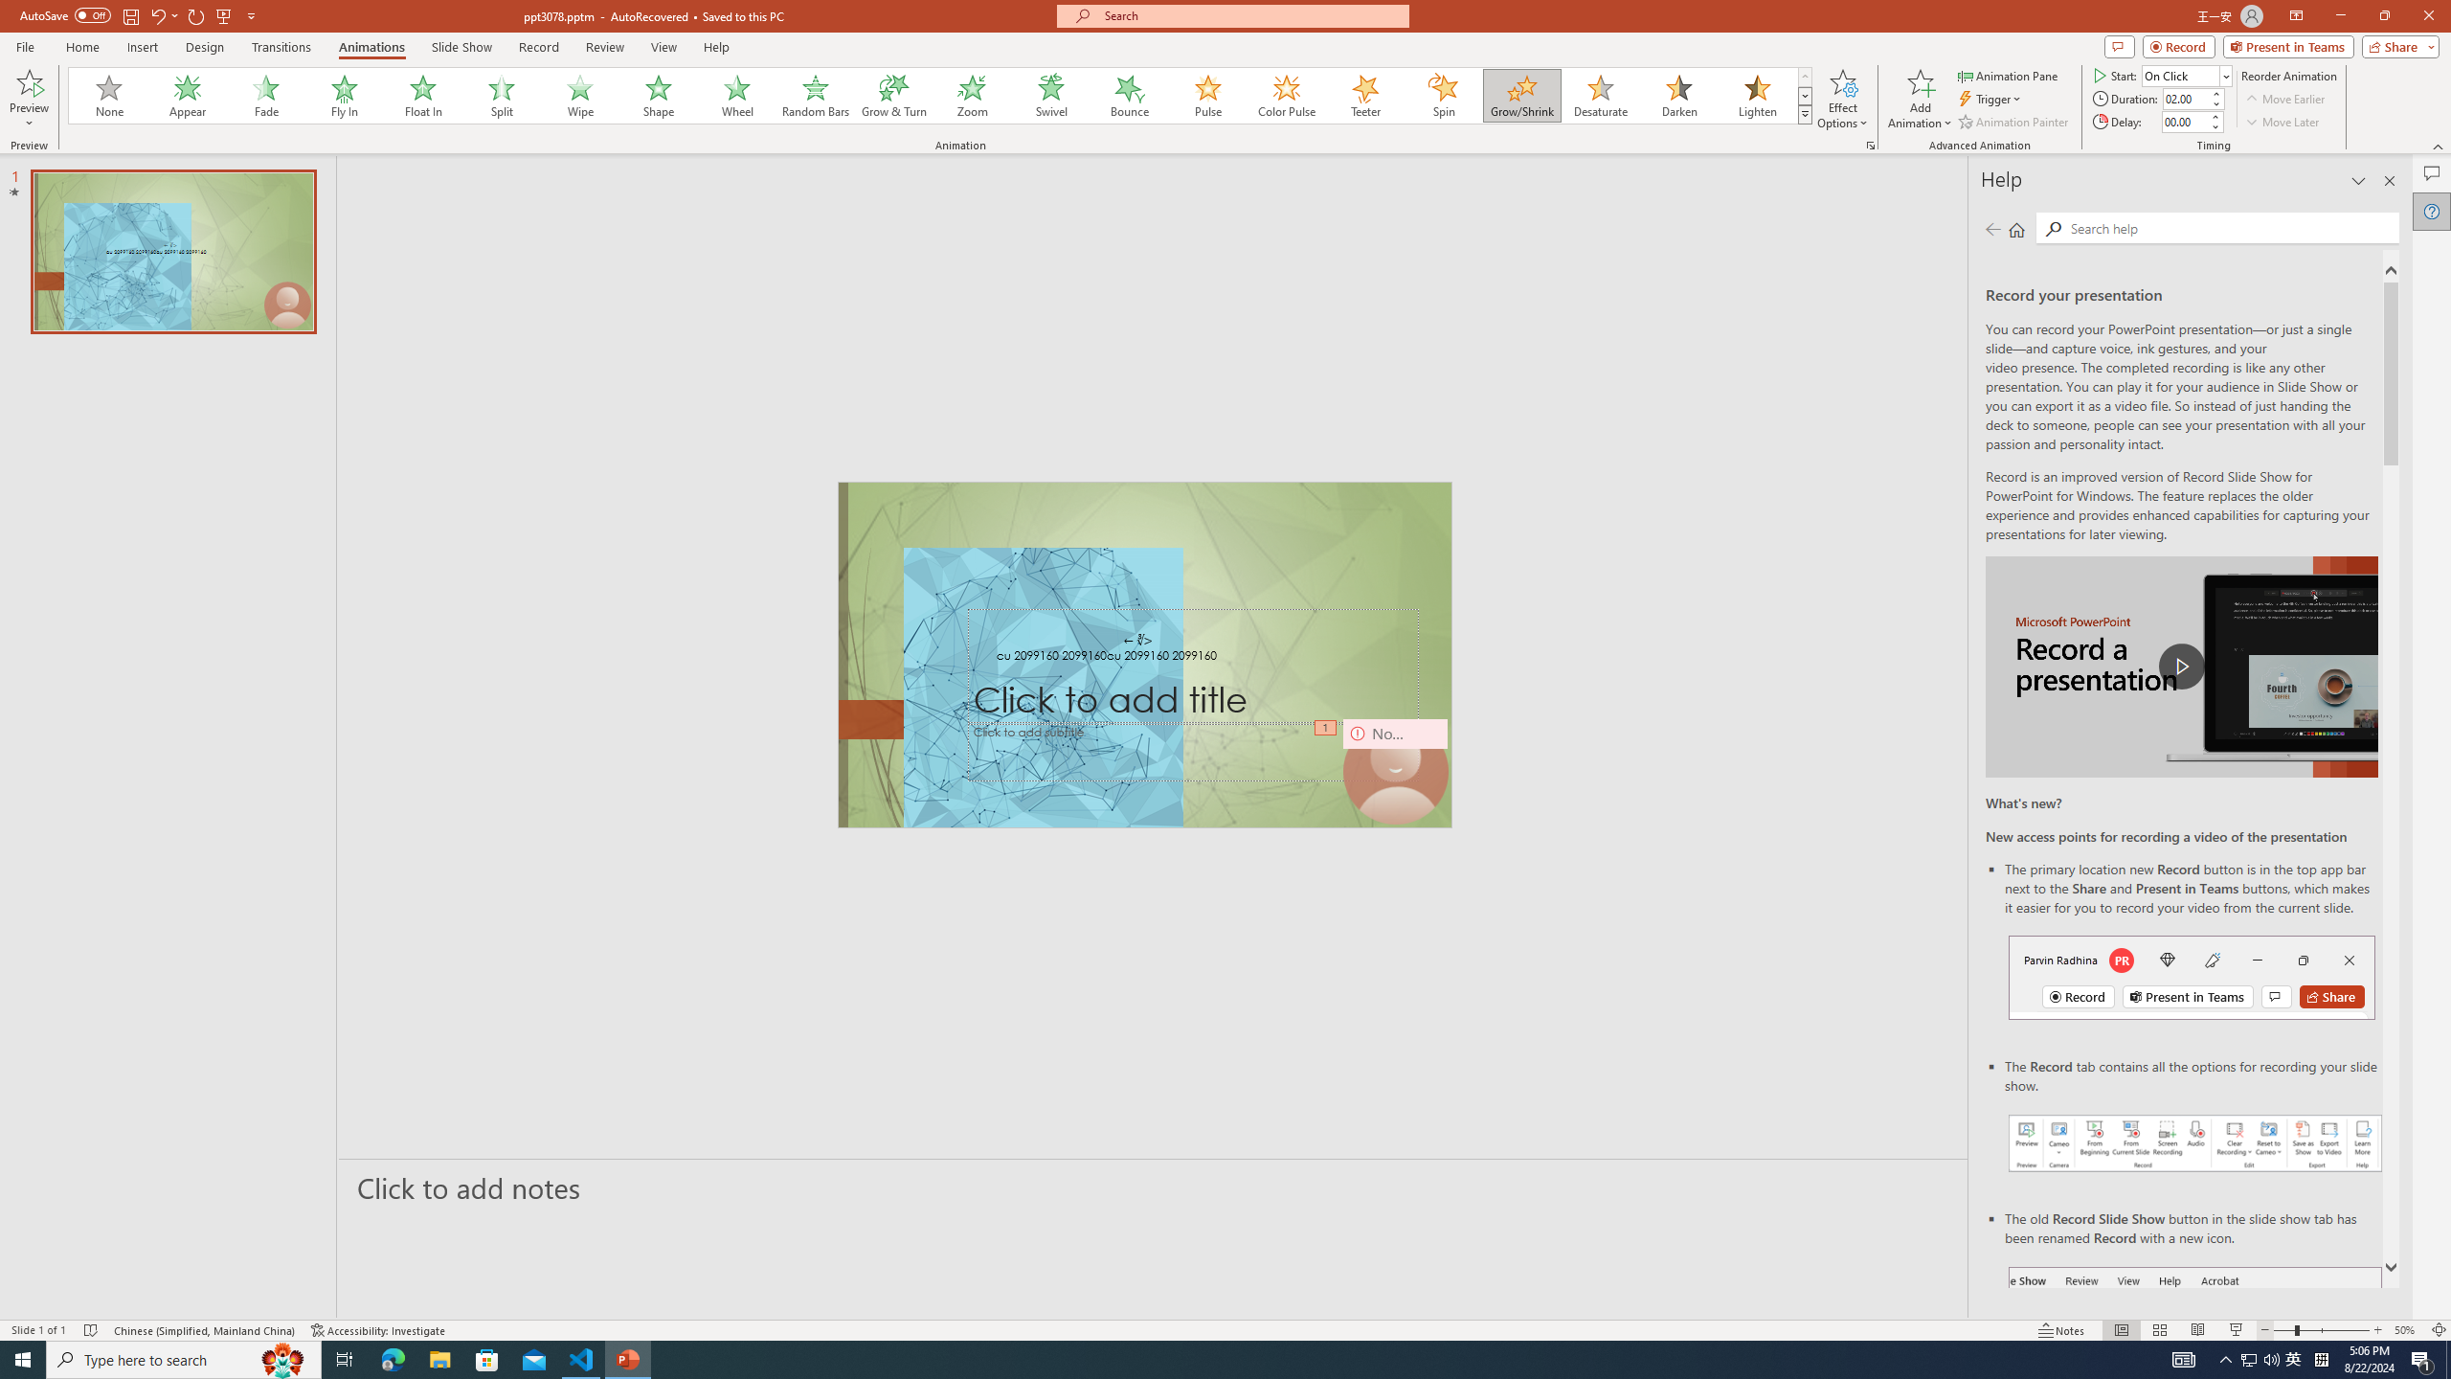  I want to click on Grow/Shrink, so click(1521, 96).